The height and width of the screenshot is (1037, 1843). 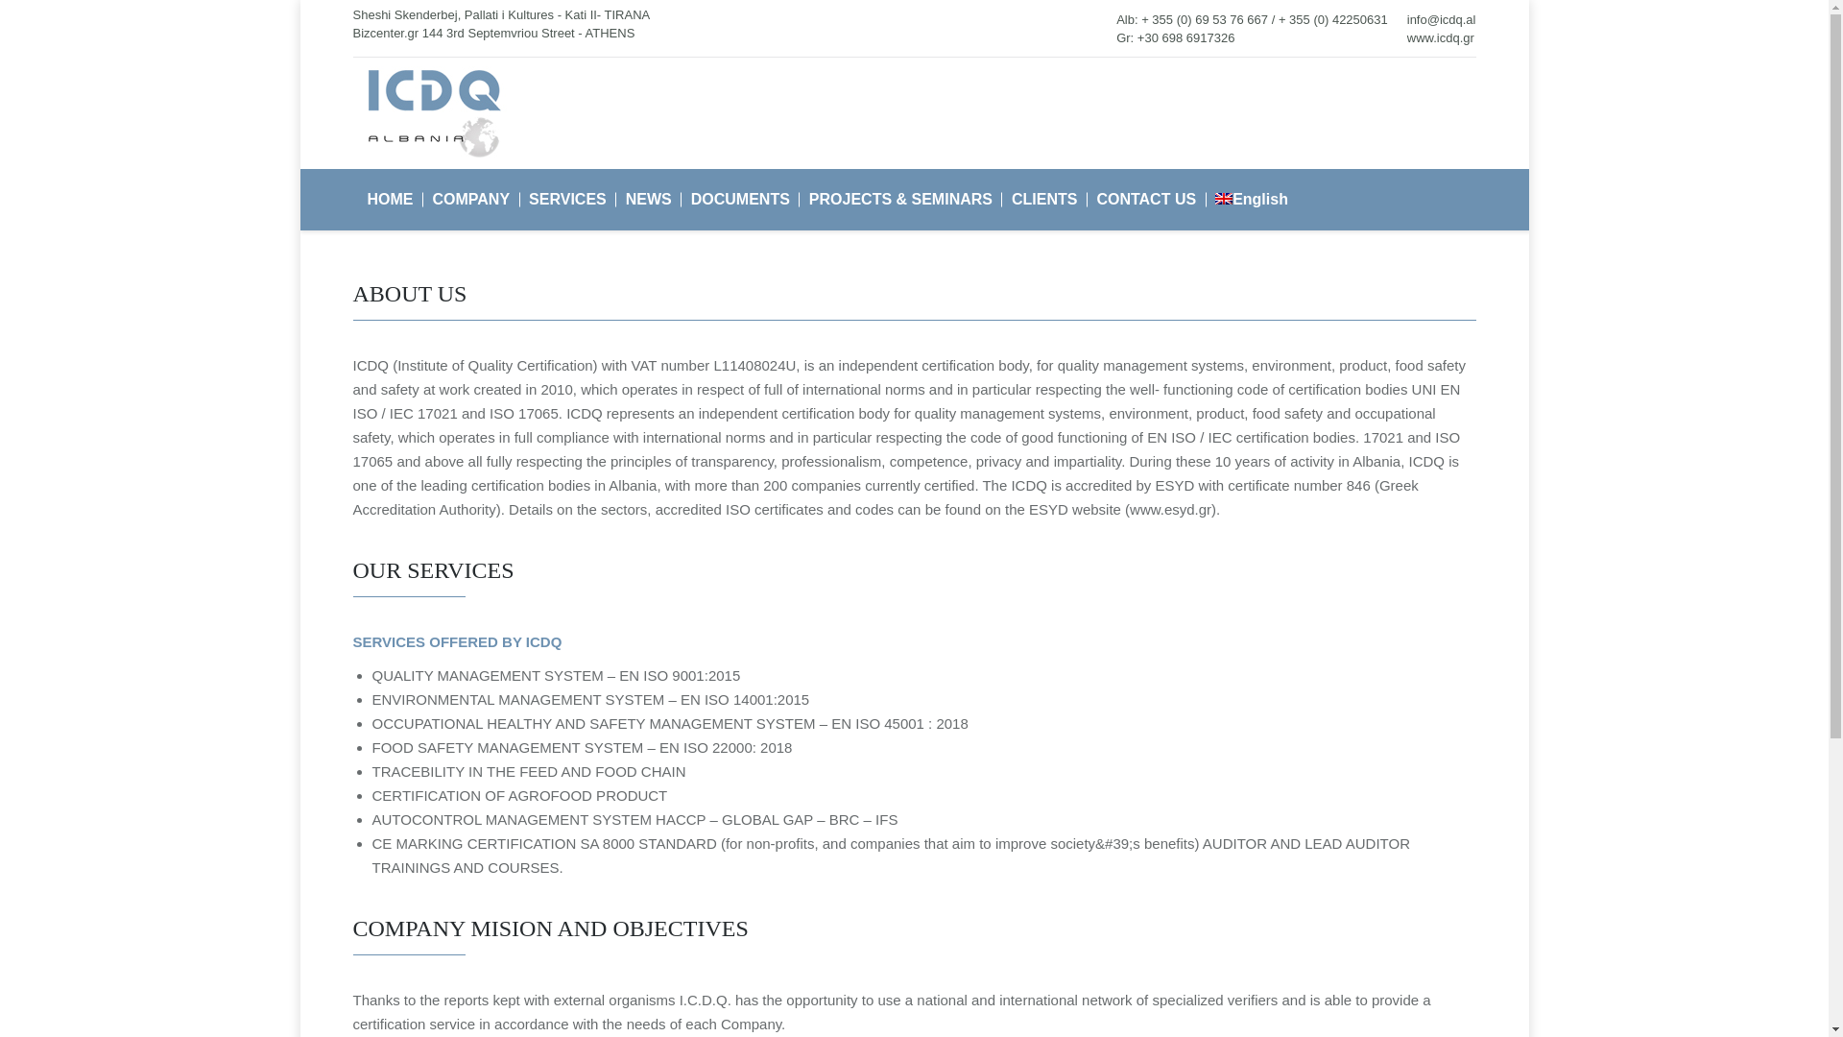 What do you see at coordinates (390, 200) in the screenshot?
I see `HOME` at bounding box center [390, 200].